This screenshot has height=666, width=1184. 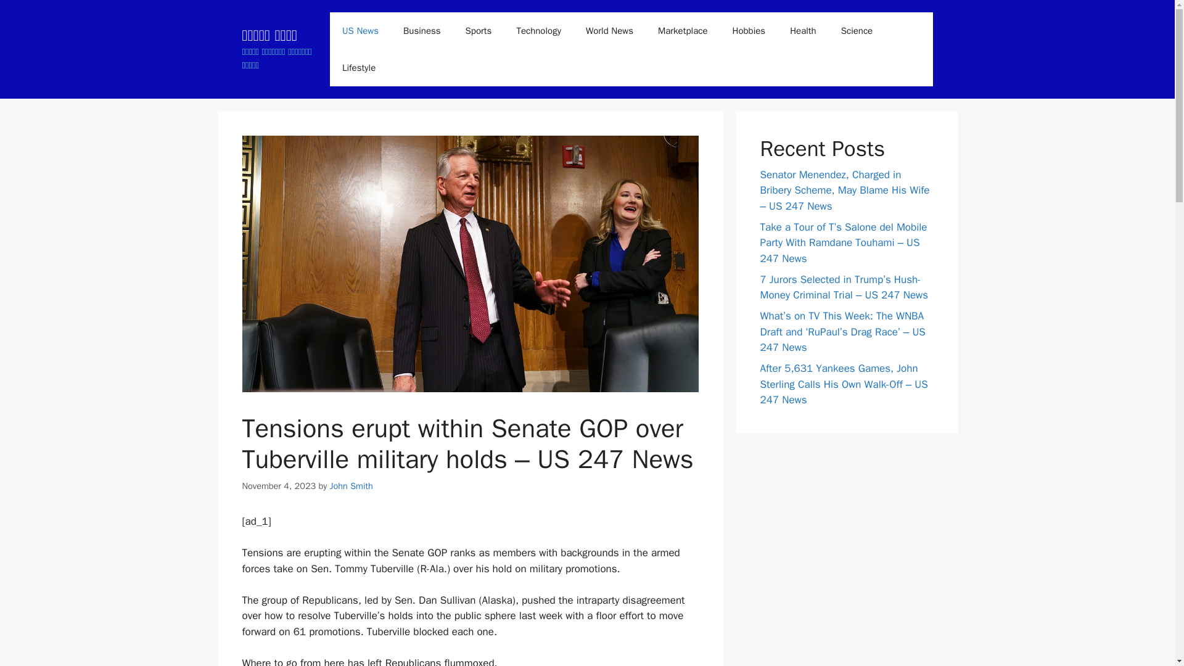 I want to click on Hobbies, so click(x=749, y=31).